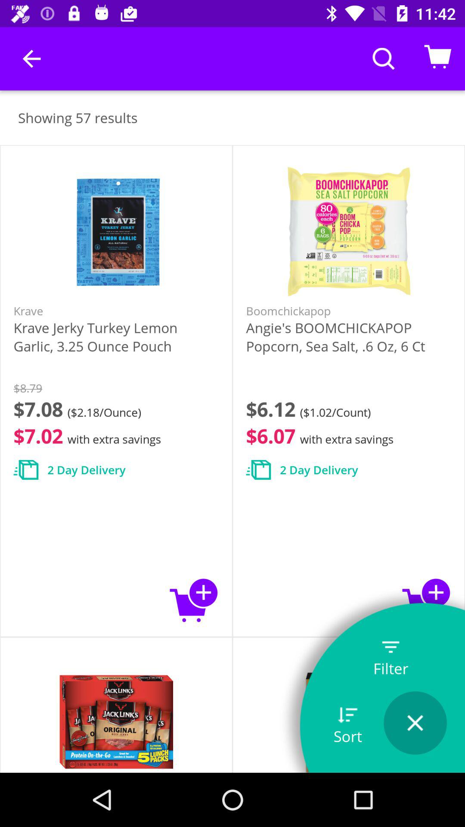 Image resolution: width=465 pixels, height=827 pixels. I want to click on close, so click(415, 723).